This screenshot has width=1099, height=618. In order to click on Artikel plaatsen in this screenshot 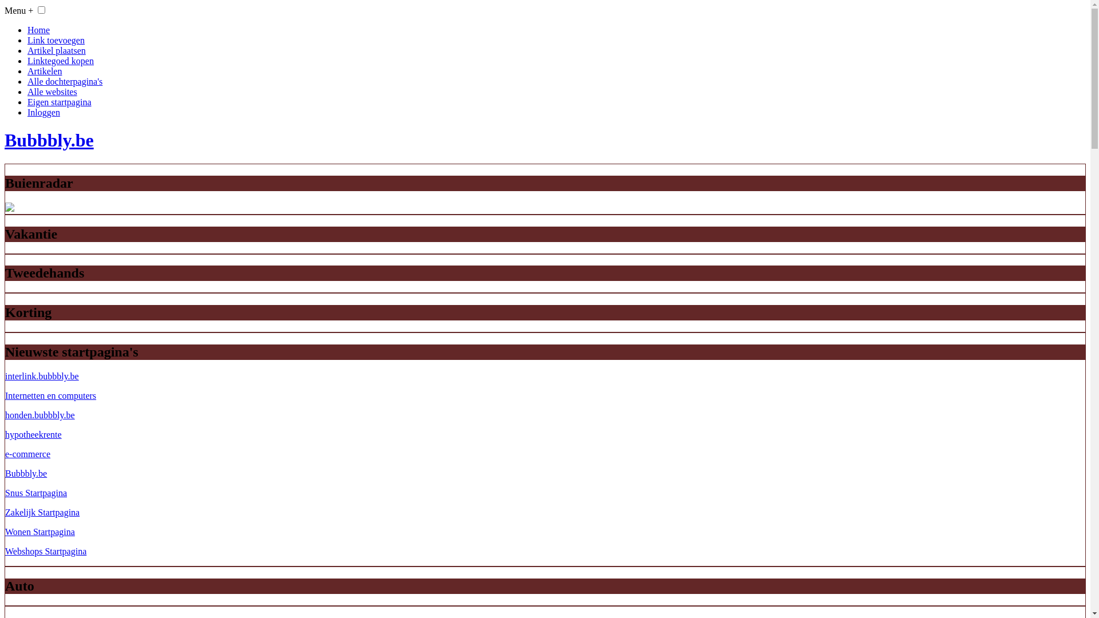, I will do `click(57, 50)`.